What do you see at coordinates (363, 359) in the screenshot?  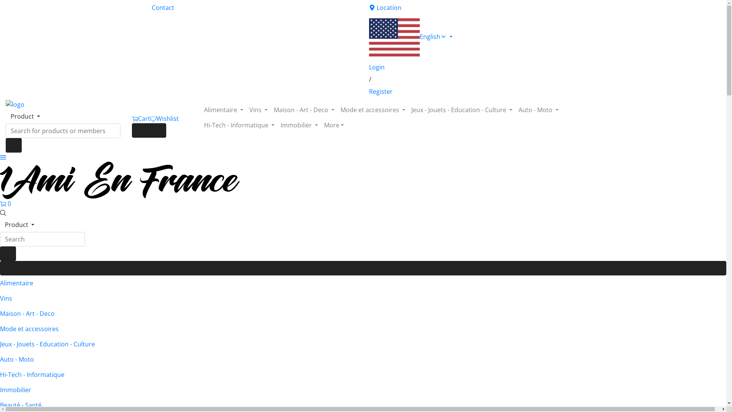 I see `Auto - Moto` at bounding box center [363, 359].